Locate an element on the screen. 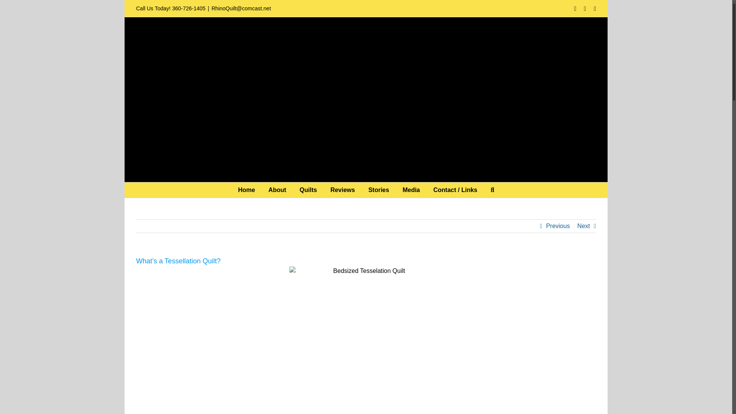 The image size is (736, 414). Home is located at coordinates (246, 190).